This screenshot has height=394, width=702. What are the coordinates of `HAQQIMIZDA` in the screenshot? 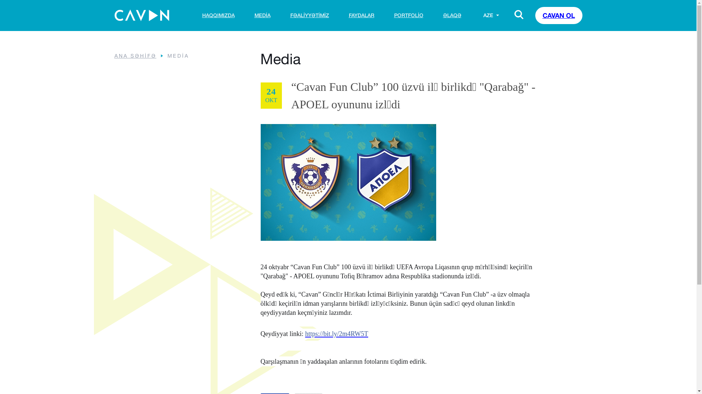 It's located at (218, 15).